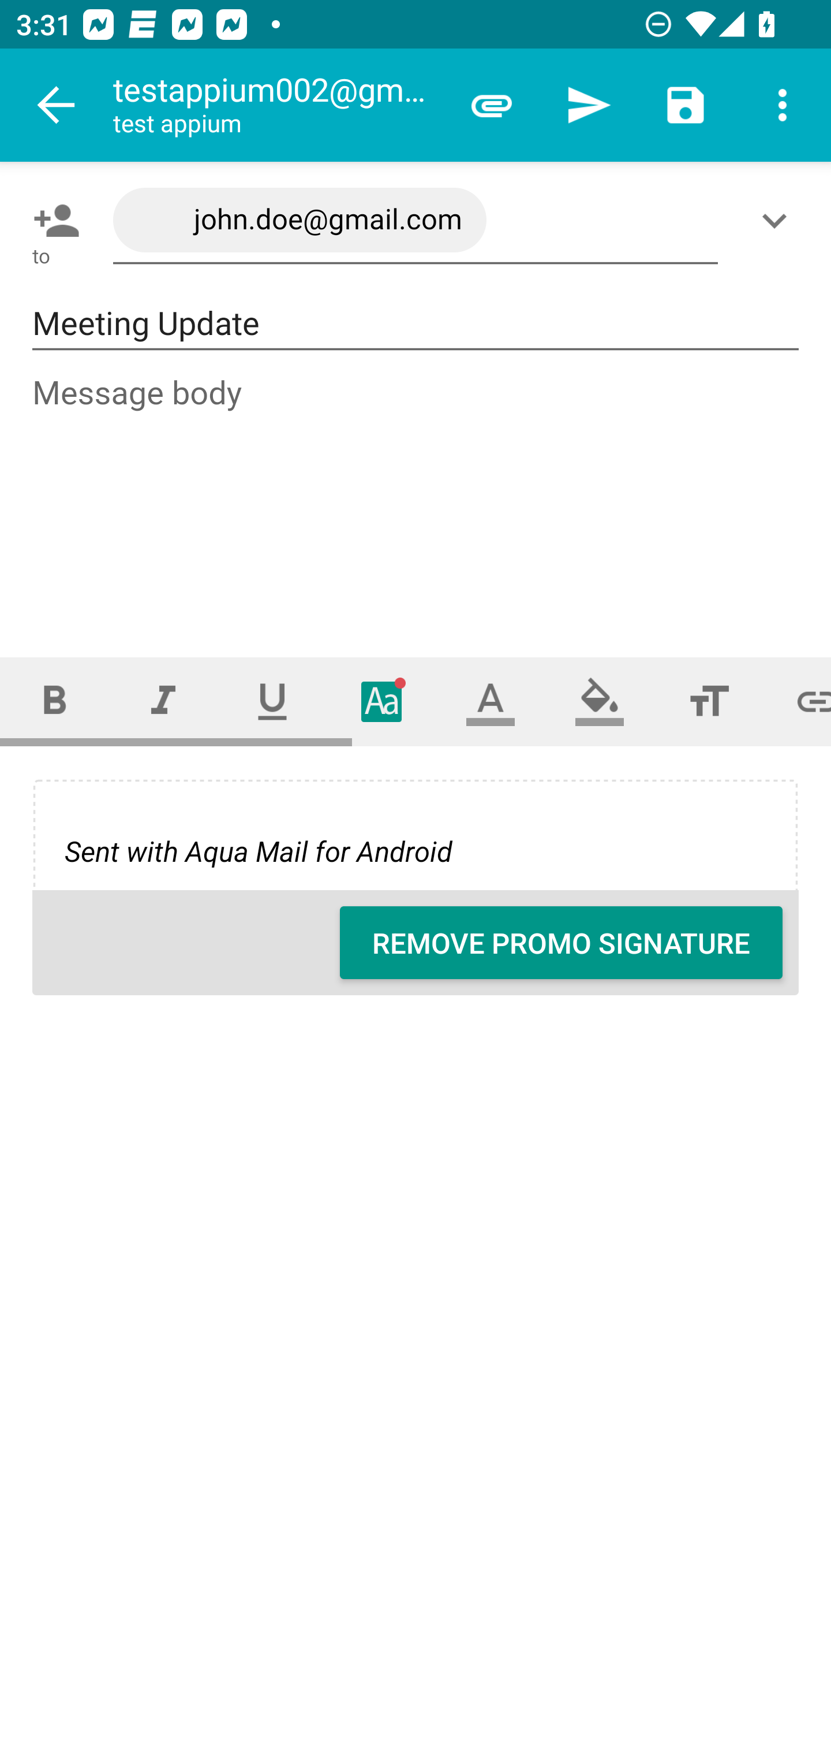 This screenshot has height=1756, width=831. I want to click on Italic, so click(163, 701).